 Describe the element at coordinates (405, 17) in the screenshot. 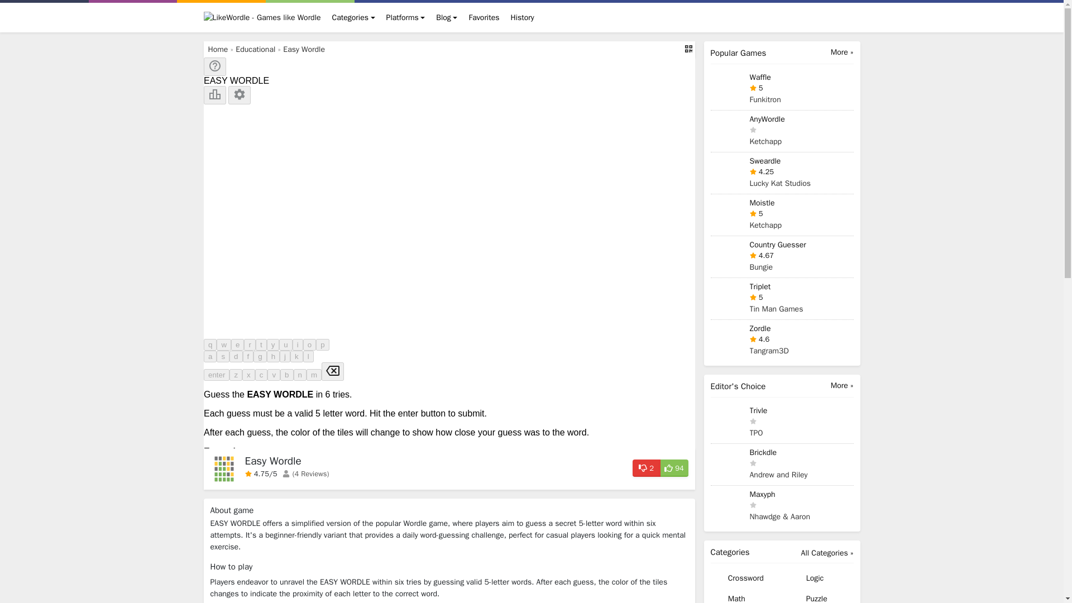

I see `Platforms` at that location.